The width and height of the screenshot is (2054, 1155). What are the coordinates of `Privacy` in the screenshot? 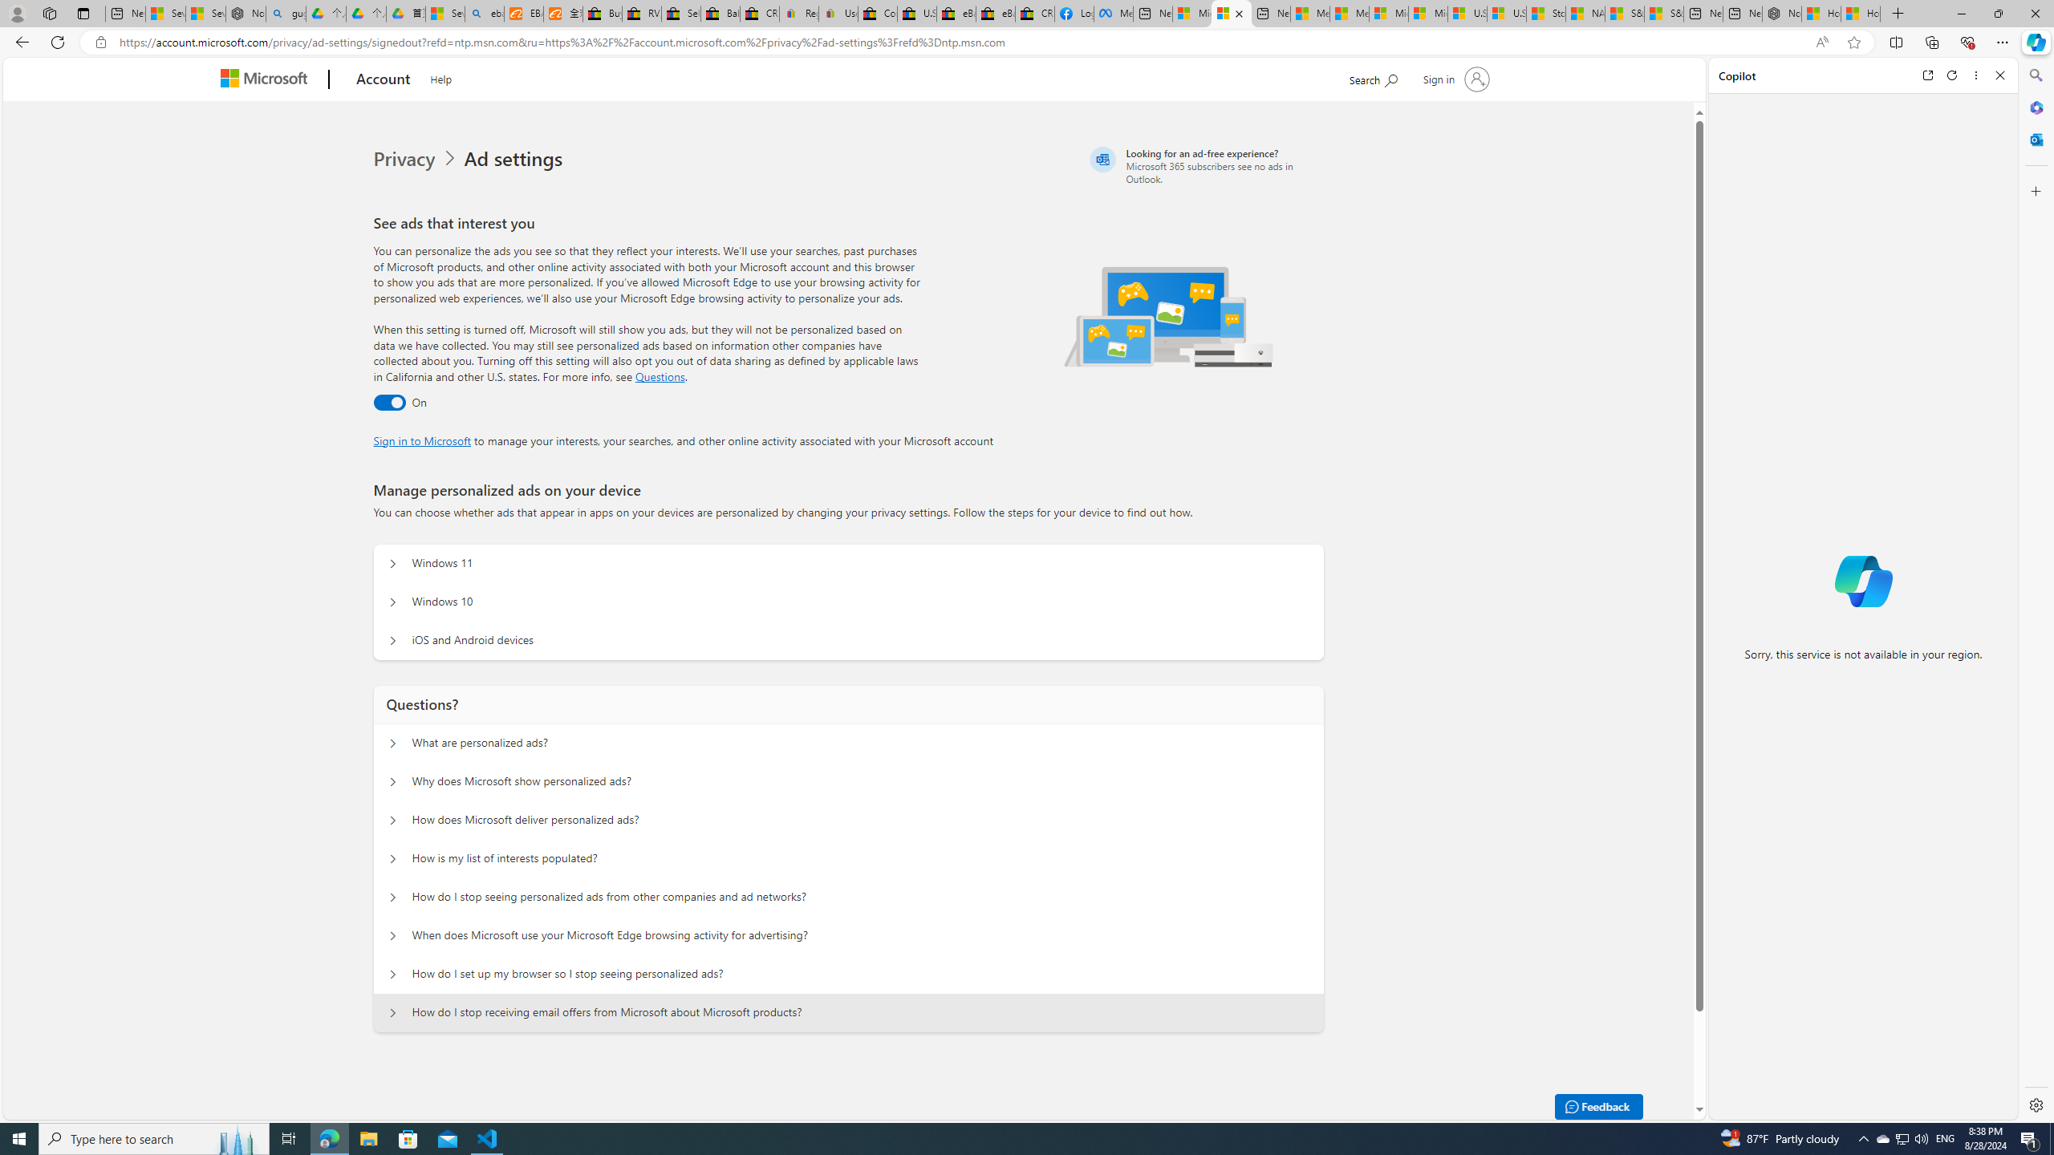 It's located at (406, 159).